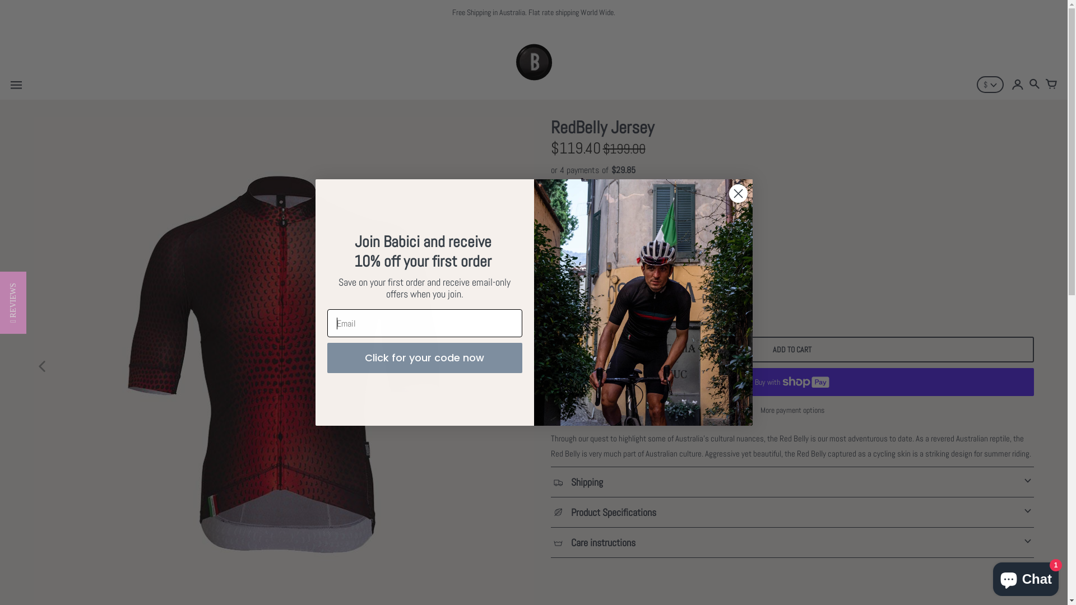  What do you see at coordinates (792, 390) in the screenshot?
I see `More payment options` at bounding box center [792, 390].